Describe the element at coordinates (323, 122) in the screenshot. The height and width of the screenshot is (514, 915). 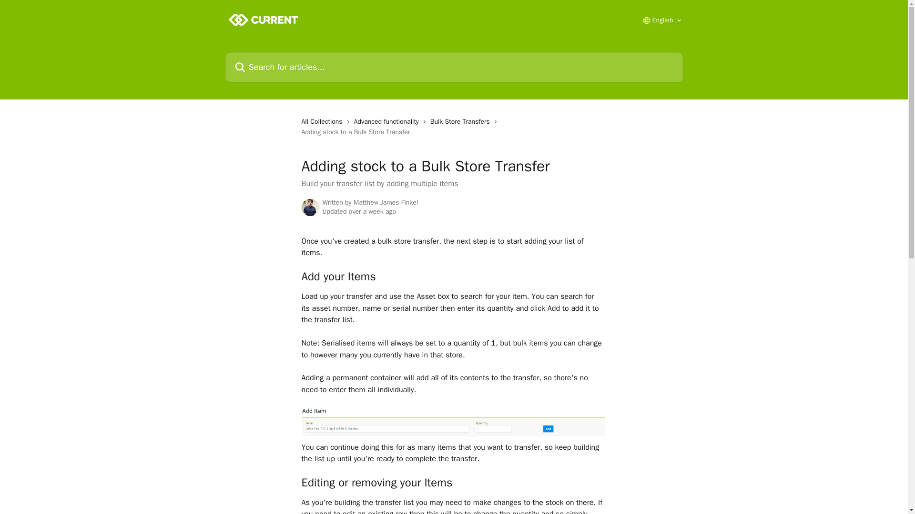
I see `All Collections` at that location.